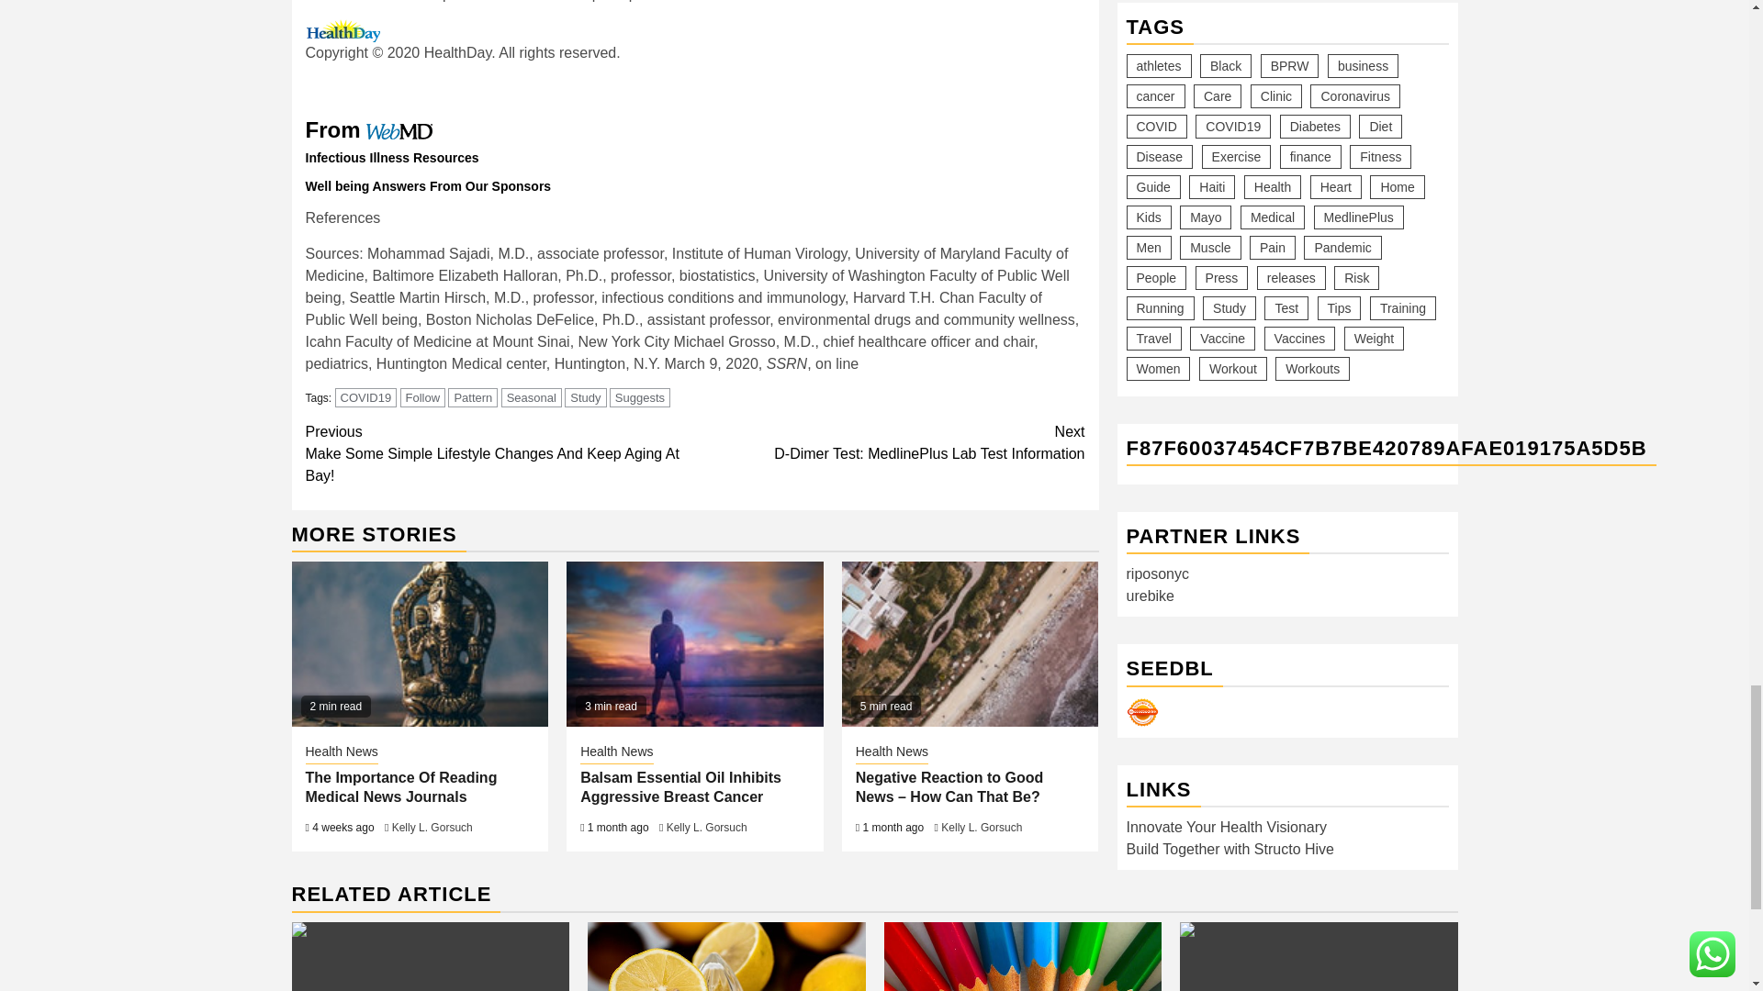  Describe the element at coordinates (531, 397) in the screenshot. I see `Seasonal` at that location.